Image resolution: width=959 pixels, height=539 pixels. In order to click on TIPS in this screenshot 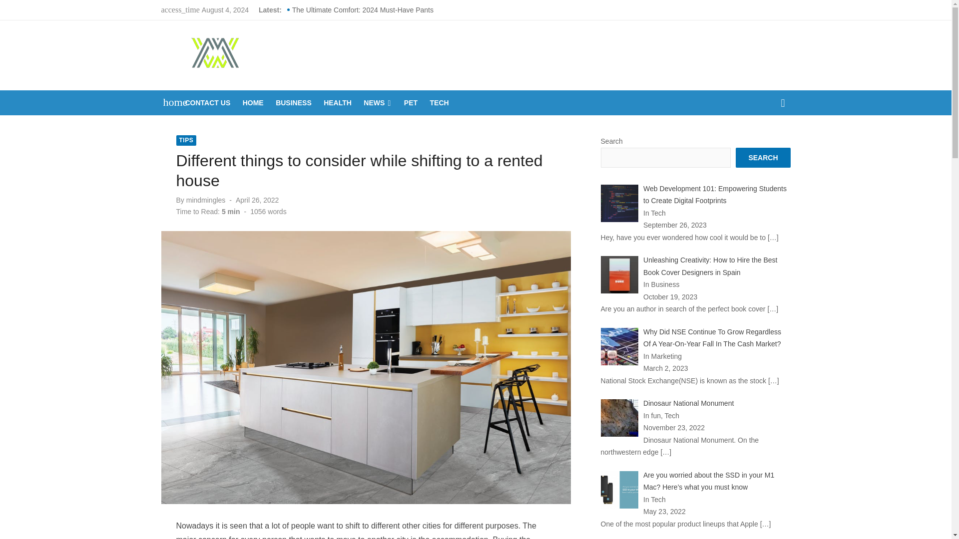, I will do `click(186, 140)`.